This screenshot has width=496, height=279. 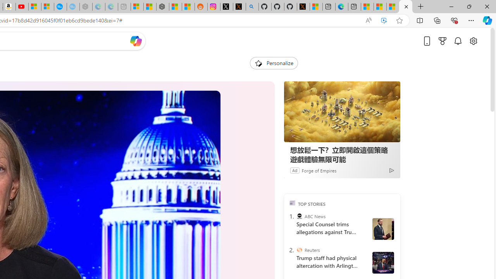 What do you see at coordinates (443, 41) in the screenshot?
I see `Microsoft rewards` at bounding box center [443, 41].